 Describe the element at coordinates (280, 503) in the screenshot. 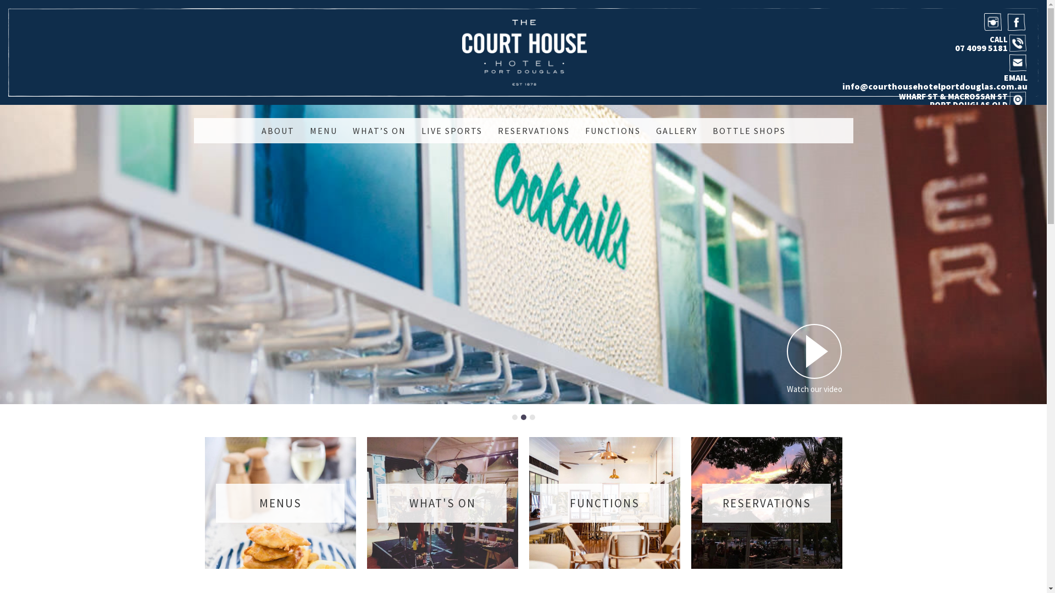

I see `MENUS` at that location.